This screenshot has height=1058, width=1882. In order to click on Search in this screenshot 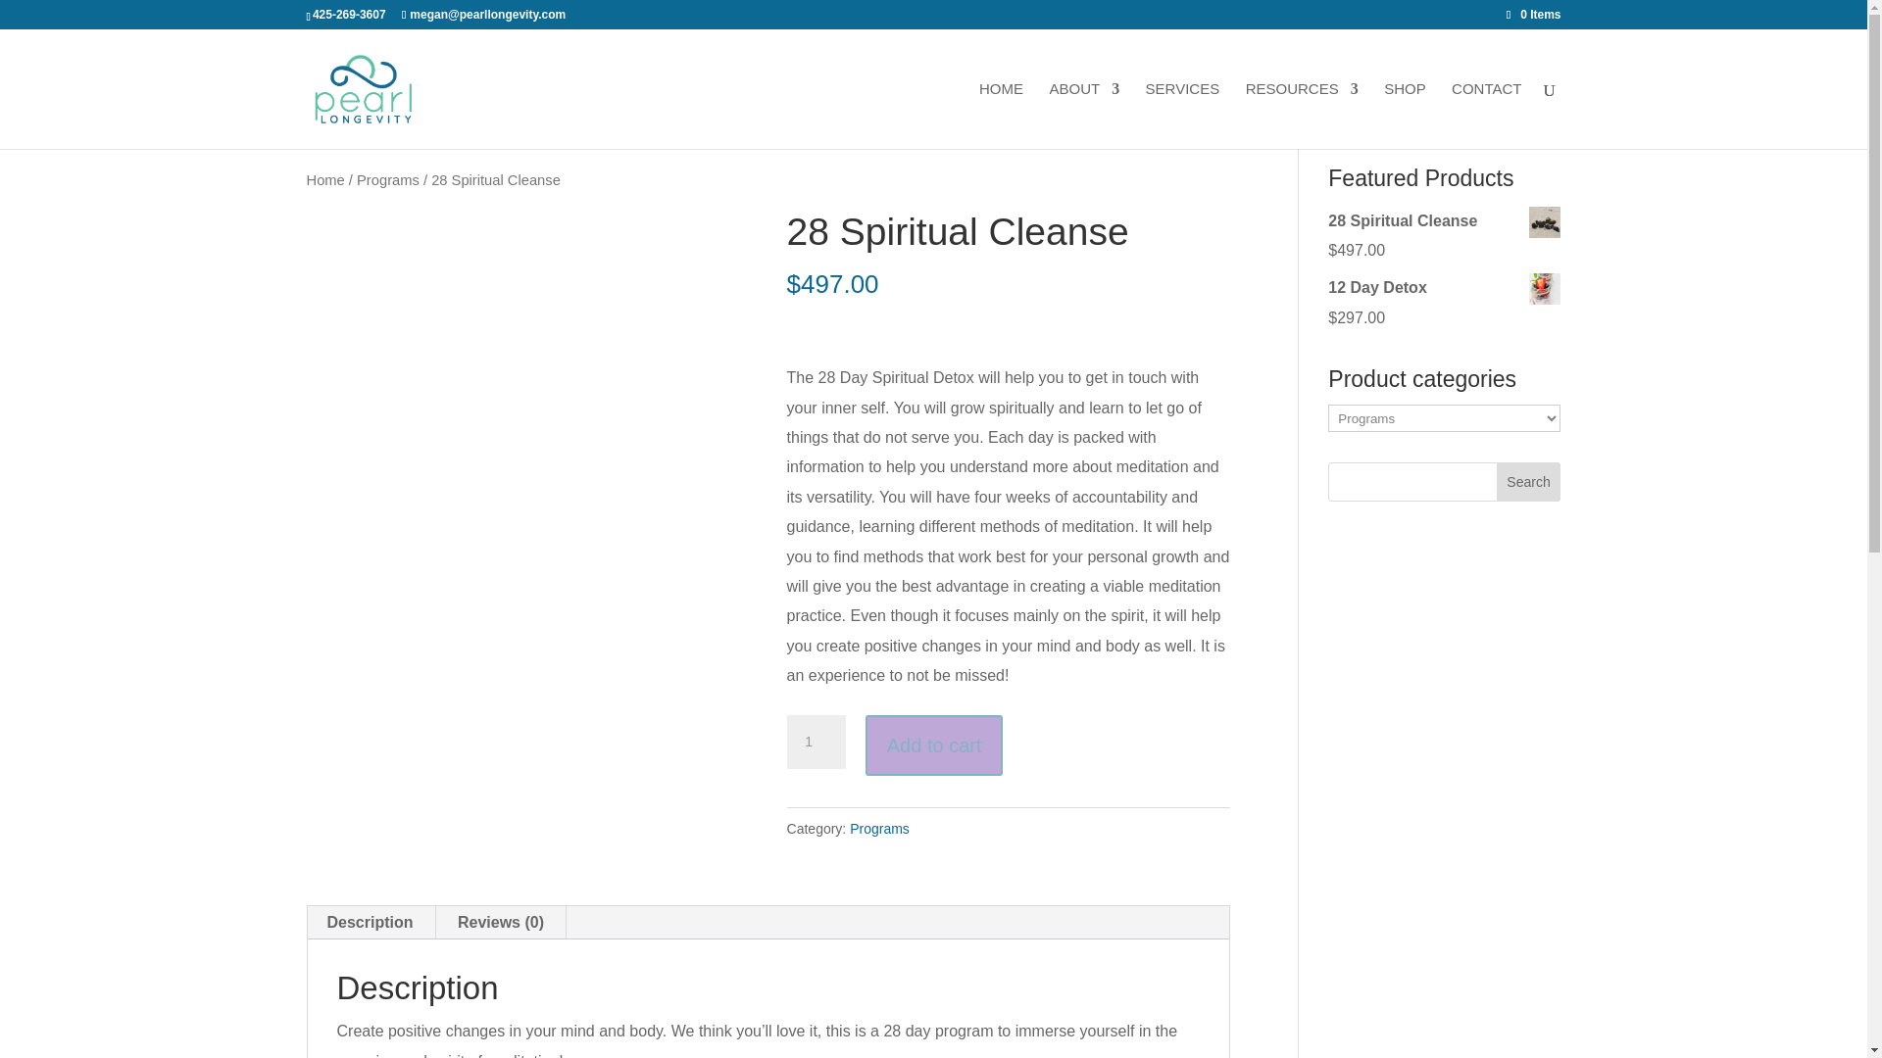, I will do `click(1529, 481)`.